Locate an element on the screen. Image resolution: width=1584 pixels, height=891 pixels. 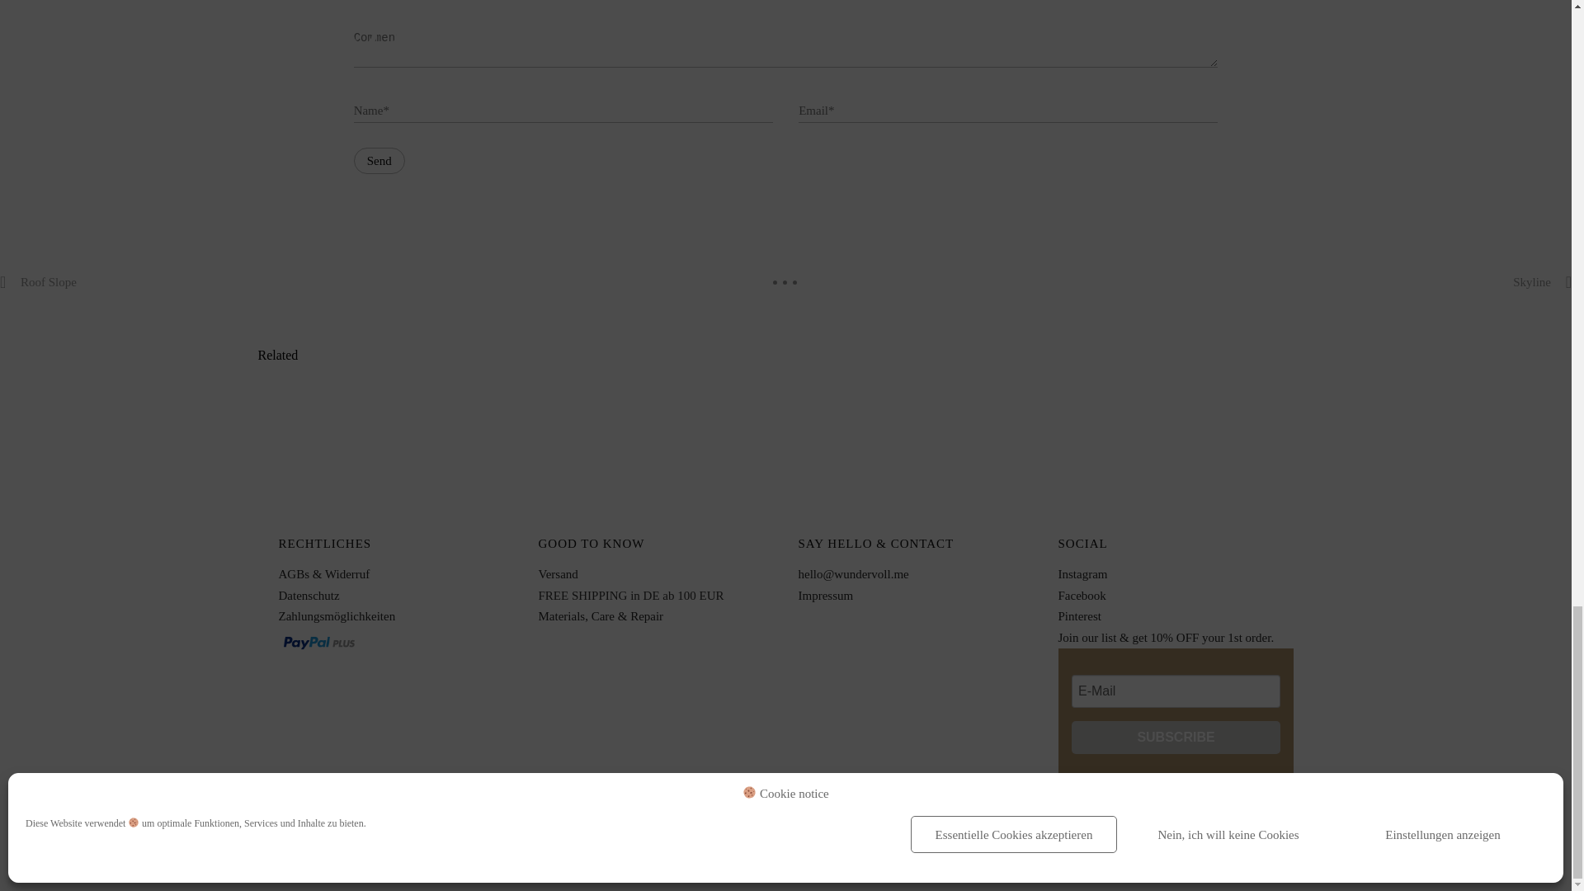
Send is located at coordinates (379, 160).